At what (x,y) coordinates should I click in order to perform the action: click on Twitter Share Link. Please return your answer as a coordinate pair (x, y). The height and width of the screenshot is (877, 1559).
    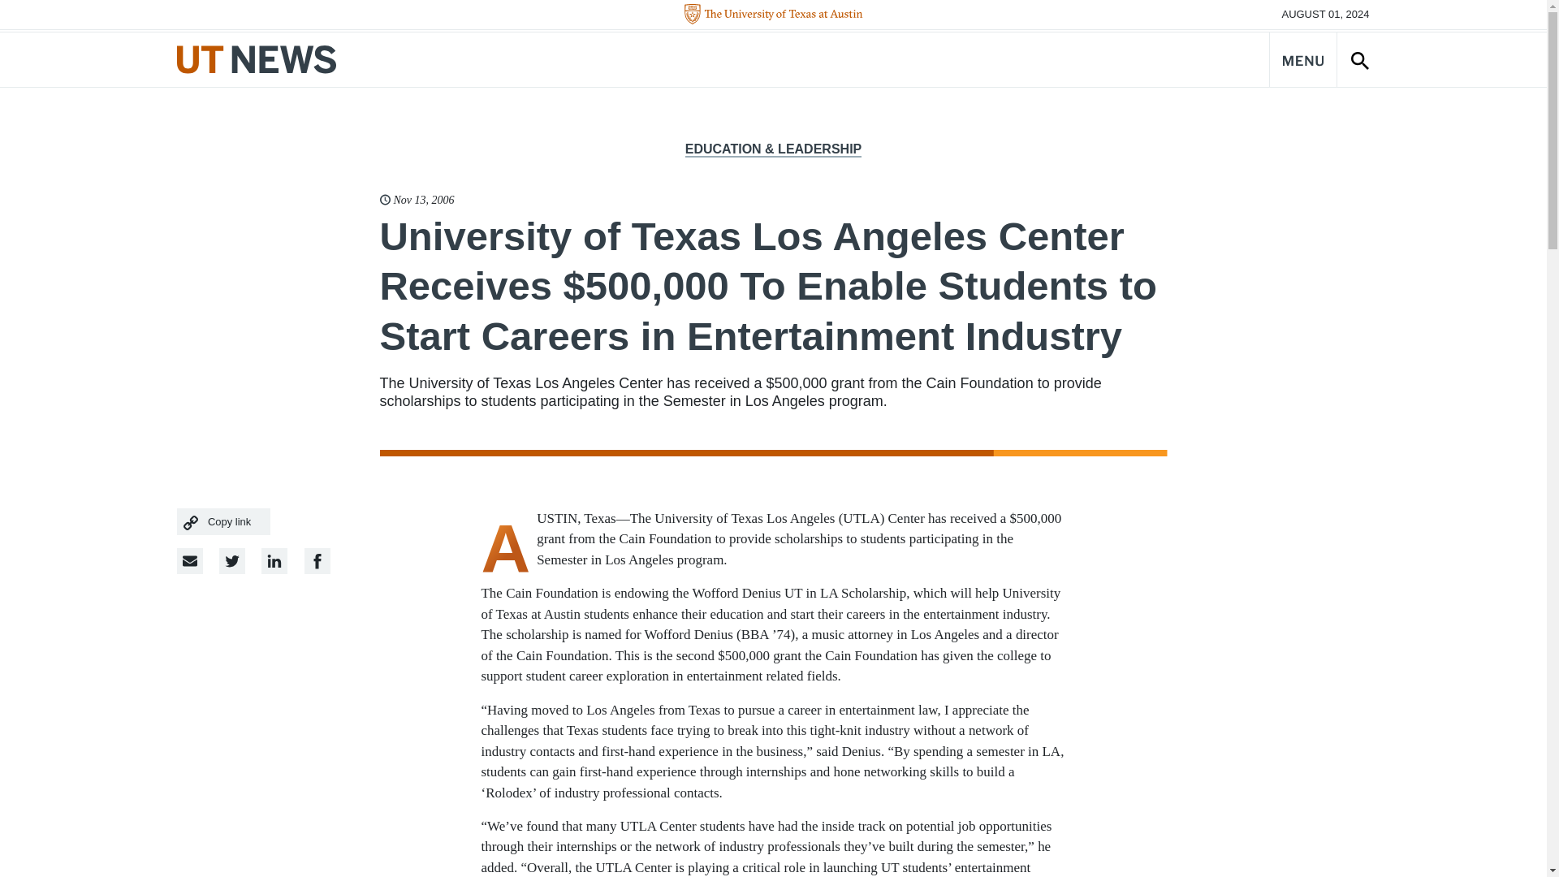
    Looking at the image, I should click on (232, 561).